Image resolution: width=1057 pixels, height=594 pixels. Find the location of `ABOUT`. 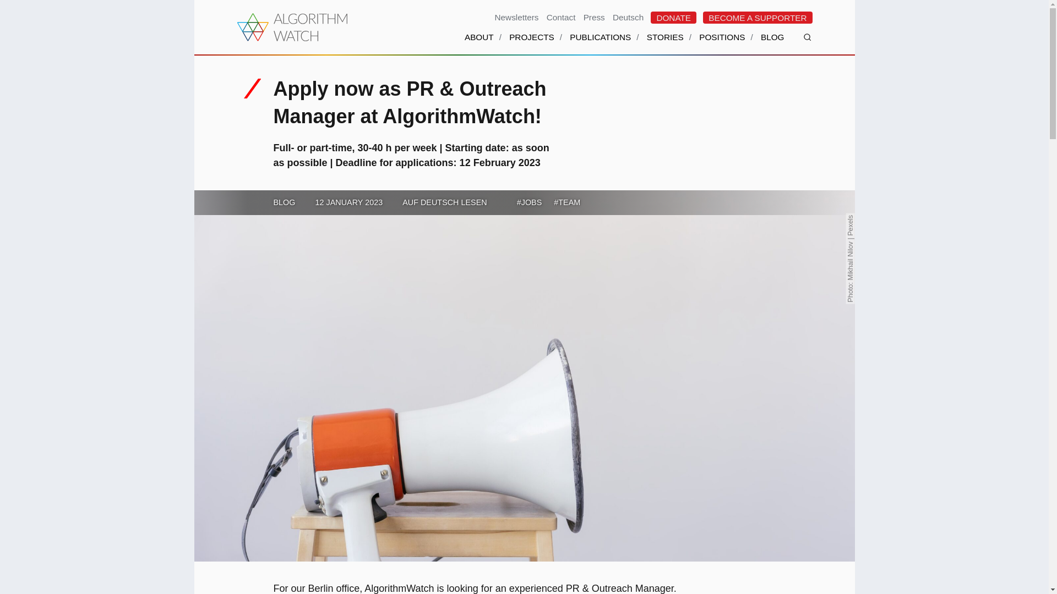

ABOUT is located at coordinates (479, 44).